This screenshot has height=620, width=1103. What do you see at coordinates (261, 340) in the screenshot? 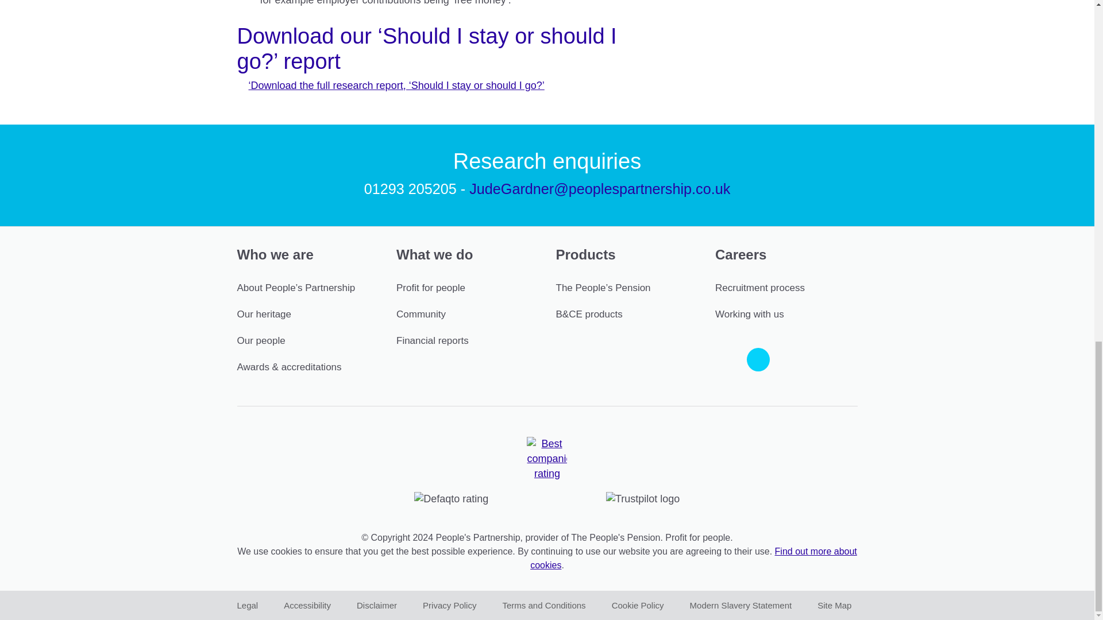
I see `Our people` at bounding box center [261, 340].